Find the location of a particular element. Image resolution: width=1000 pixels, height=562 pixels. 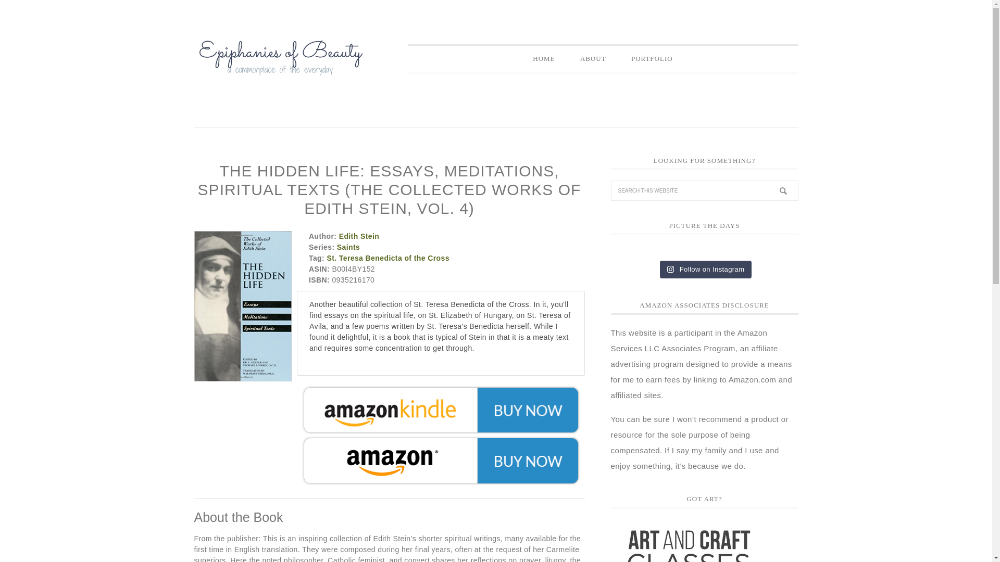

Follow on Instagram is located at coordinates (706, 270).